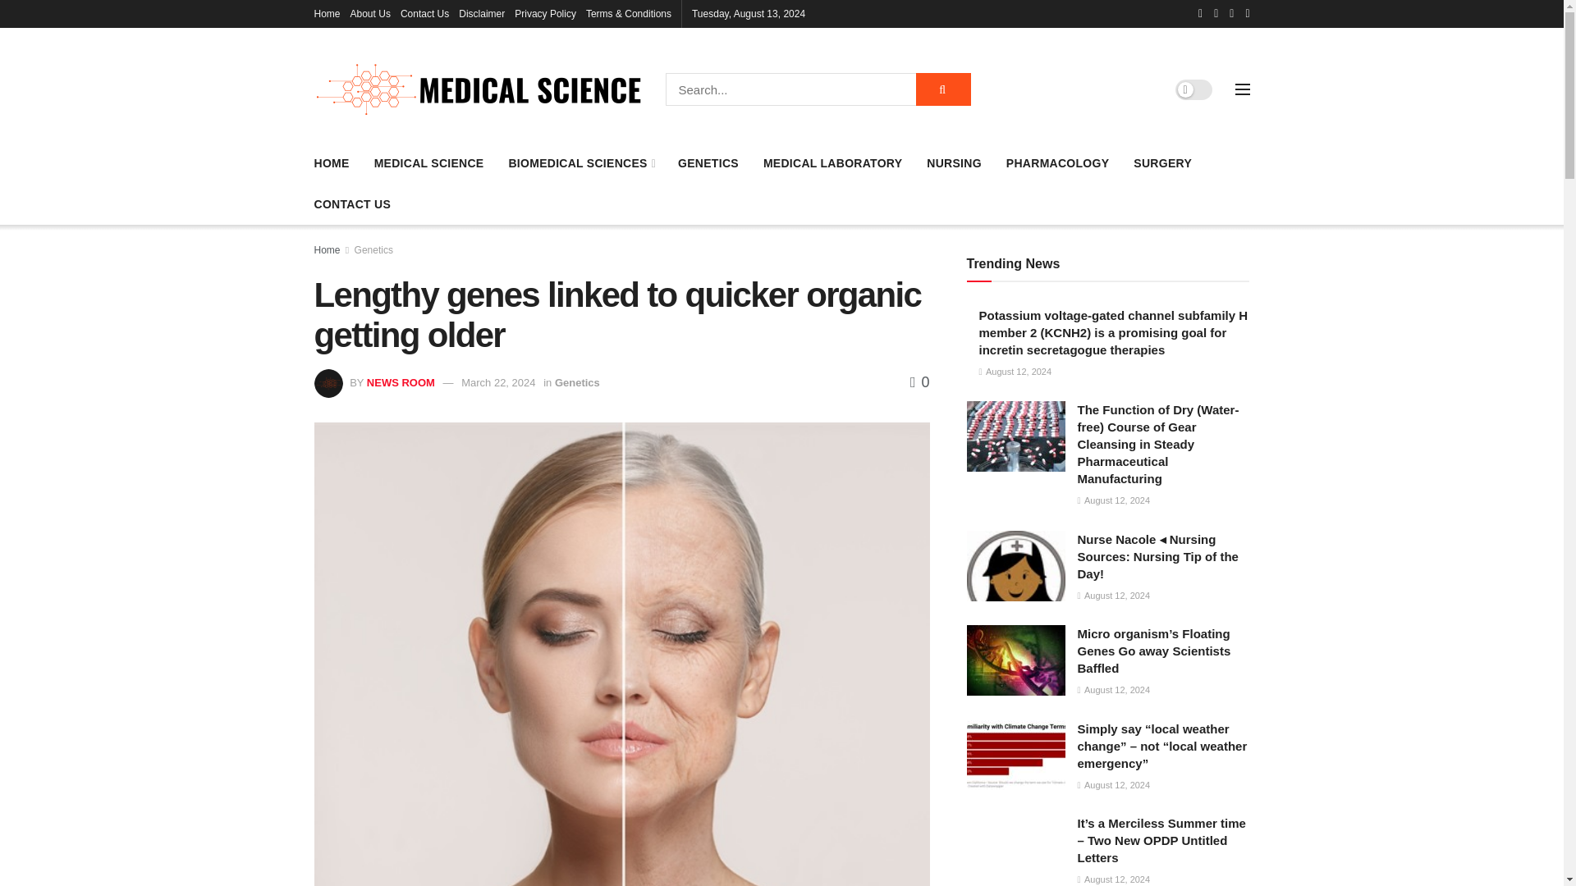 Image resolution: width=1576 pixels, height=886 pixels. Describe the element at coordinates (545, 13) in the screenshot. I see `Privacy Policy` at that location.